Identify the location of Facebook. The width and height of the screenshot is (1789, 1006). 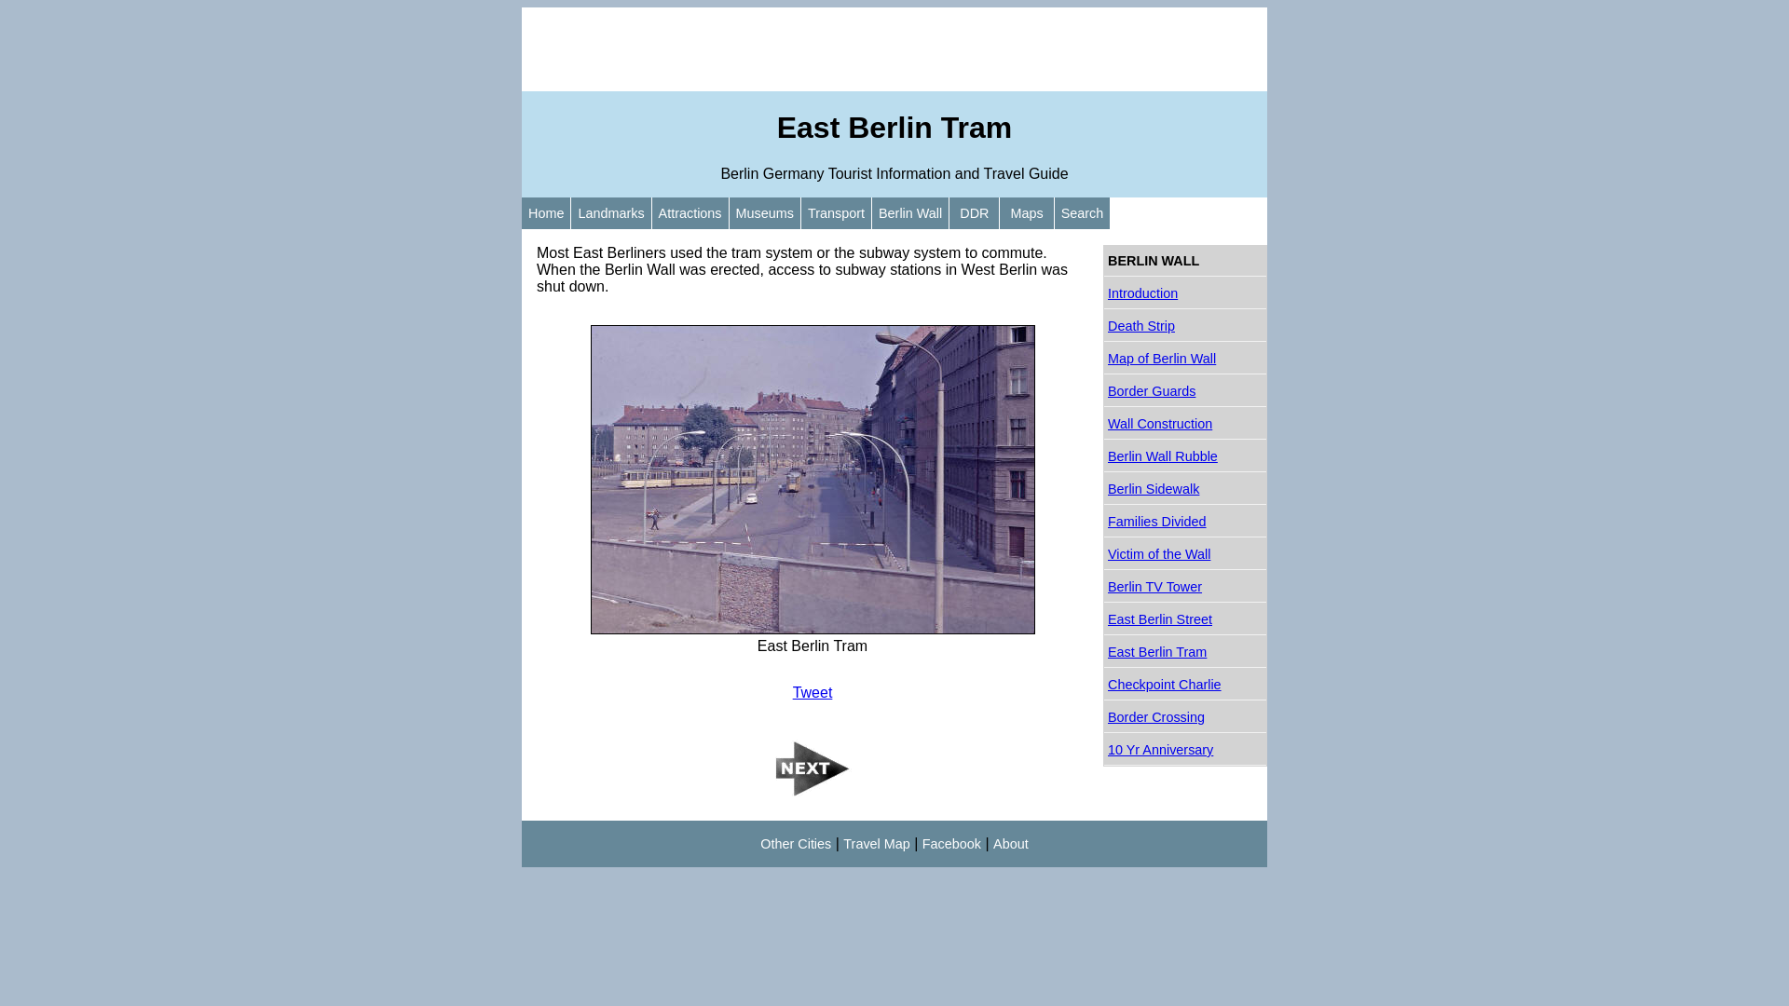
(952, 844).